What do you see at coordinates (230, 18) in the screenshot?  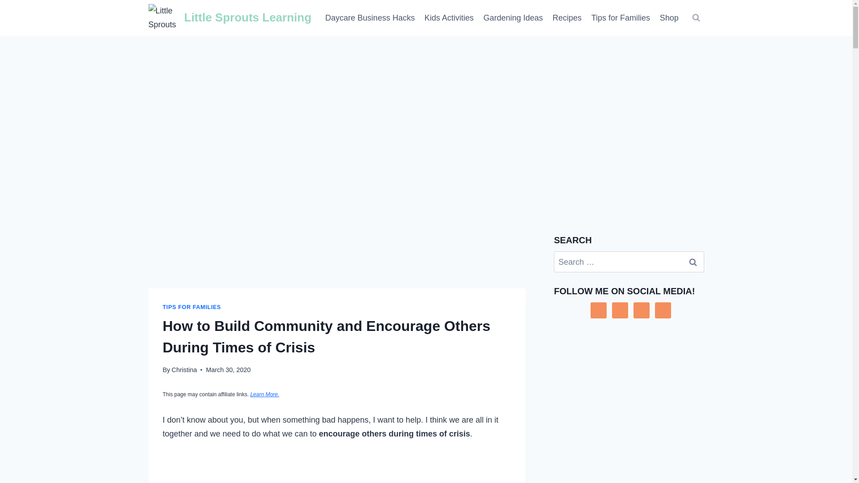 I see `Little Sprouts Learning` at bounding box center [230, 18].